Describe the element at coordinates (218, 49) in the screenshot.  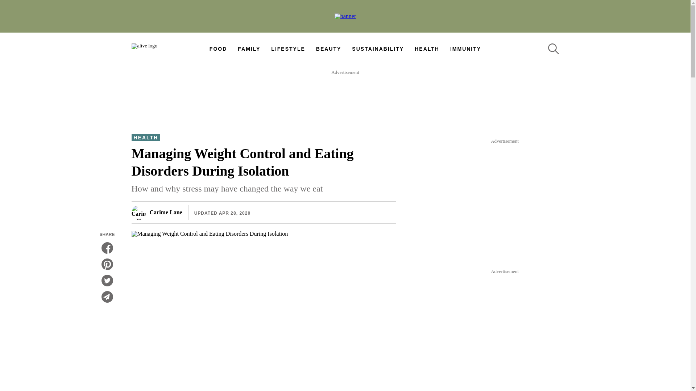
I see `FOOD` at that location.